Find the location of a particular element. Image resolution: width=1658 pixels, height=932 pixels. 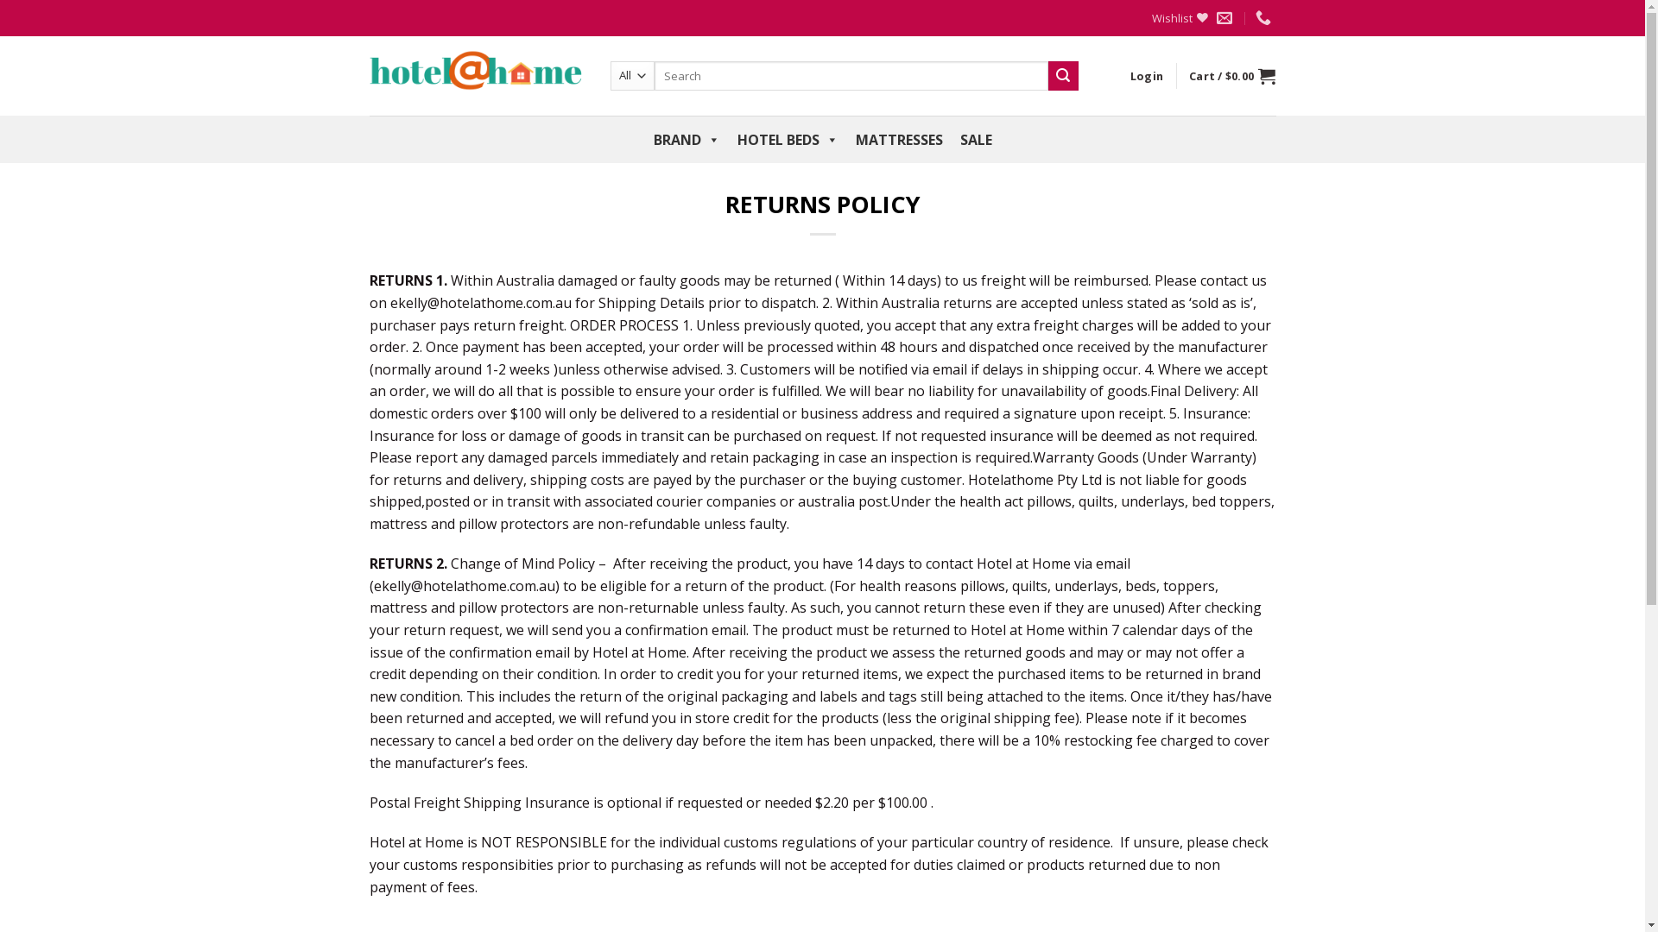

Search is located at coordinates (1063, 76).